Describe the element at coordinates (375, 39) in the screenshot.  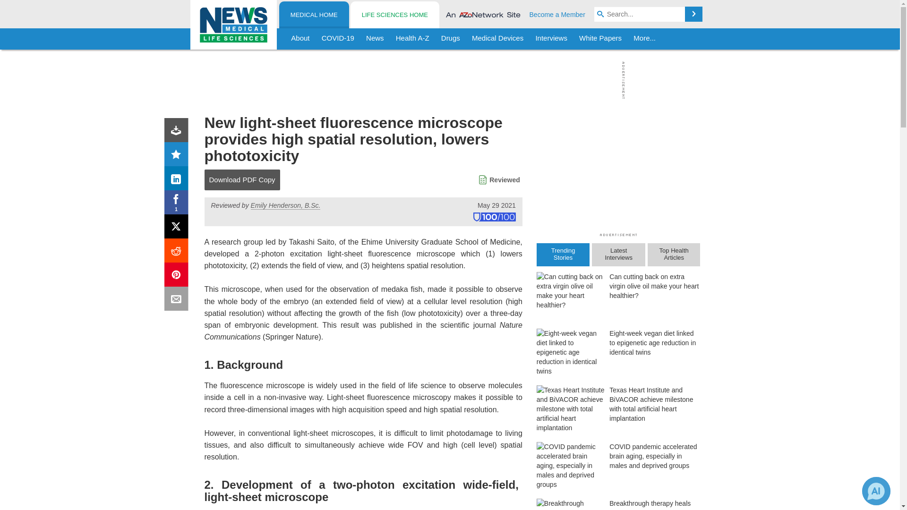
I see `News` at that location.